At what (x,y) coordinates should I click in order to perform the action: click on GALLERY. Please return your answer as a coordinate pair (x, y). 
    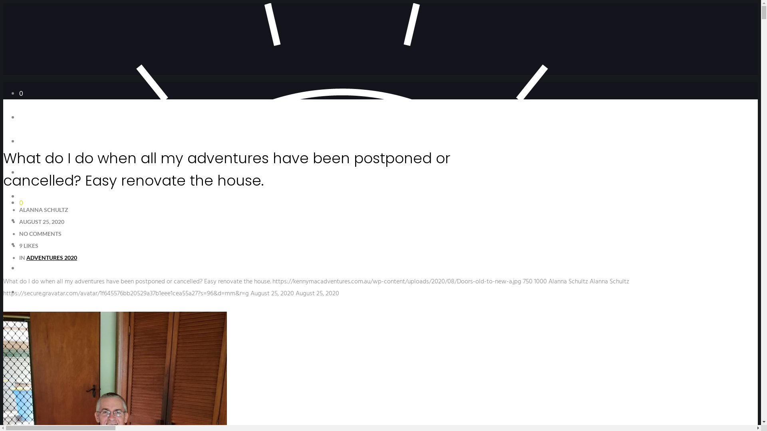
    Looking at the image, I should click on (31, 293).